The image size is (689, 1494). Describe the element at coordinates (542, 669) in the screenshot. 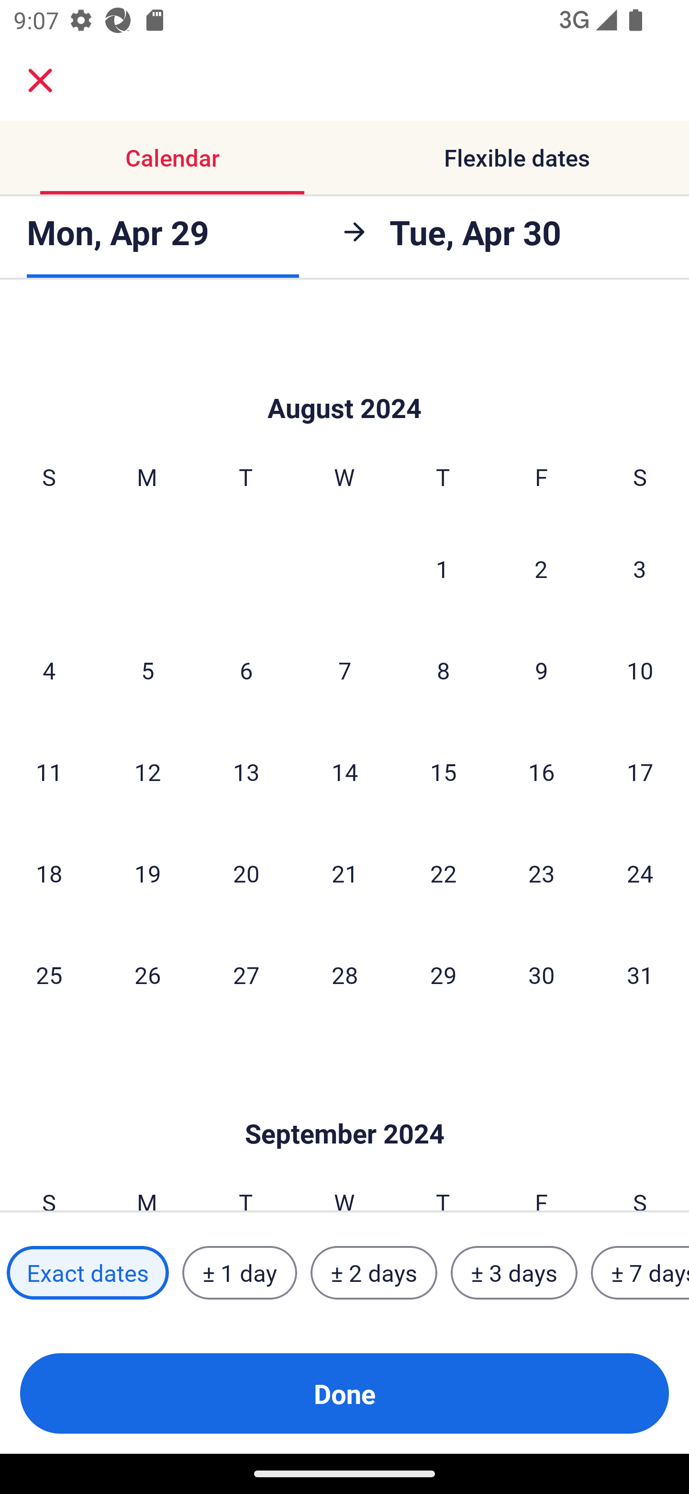

I see `9 Friday, August 9, 2024` at that location.